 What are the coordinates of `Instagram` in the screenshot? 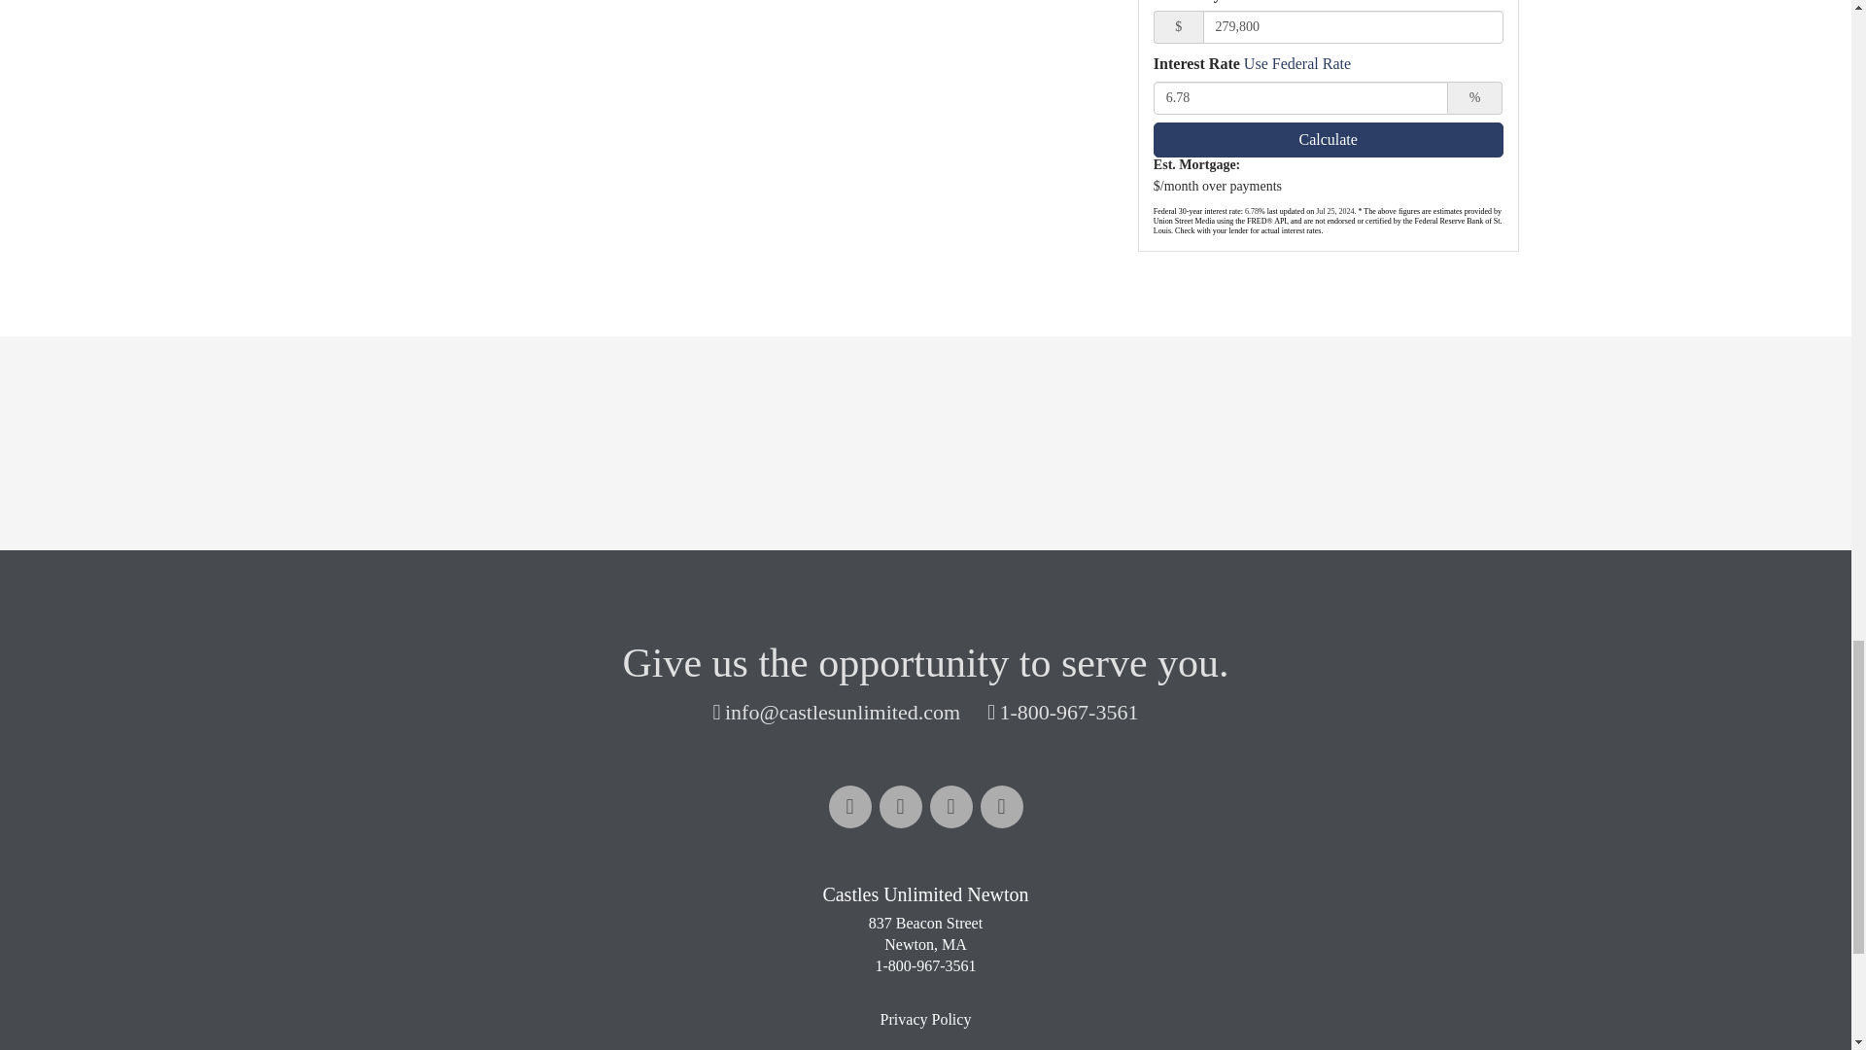 It's located at (1001, 807).